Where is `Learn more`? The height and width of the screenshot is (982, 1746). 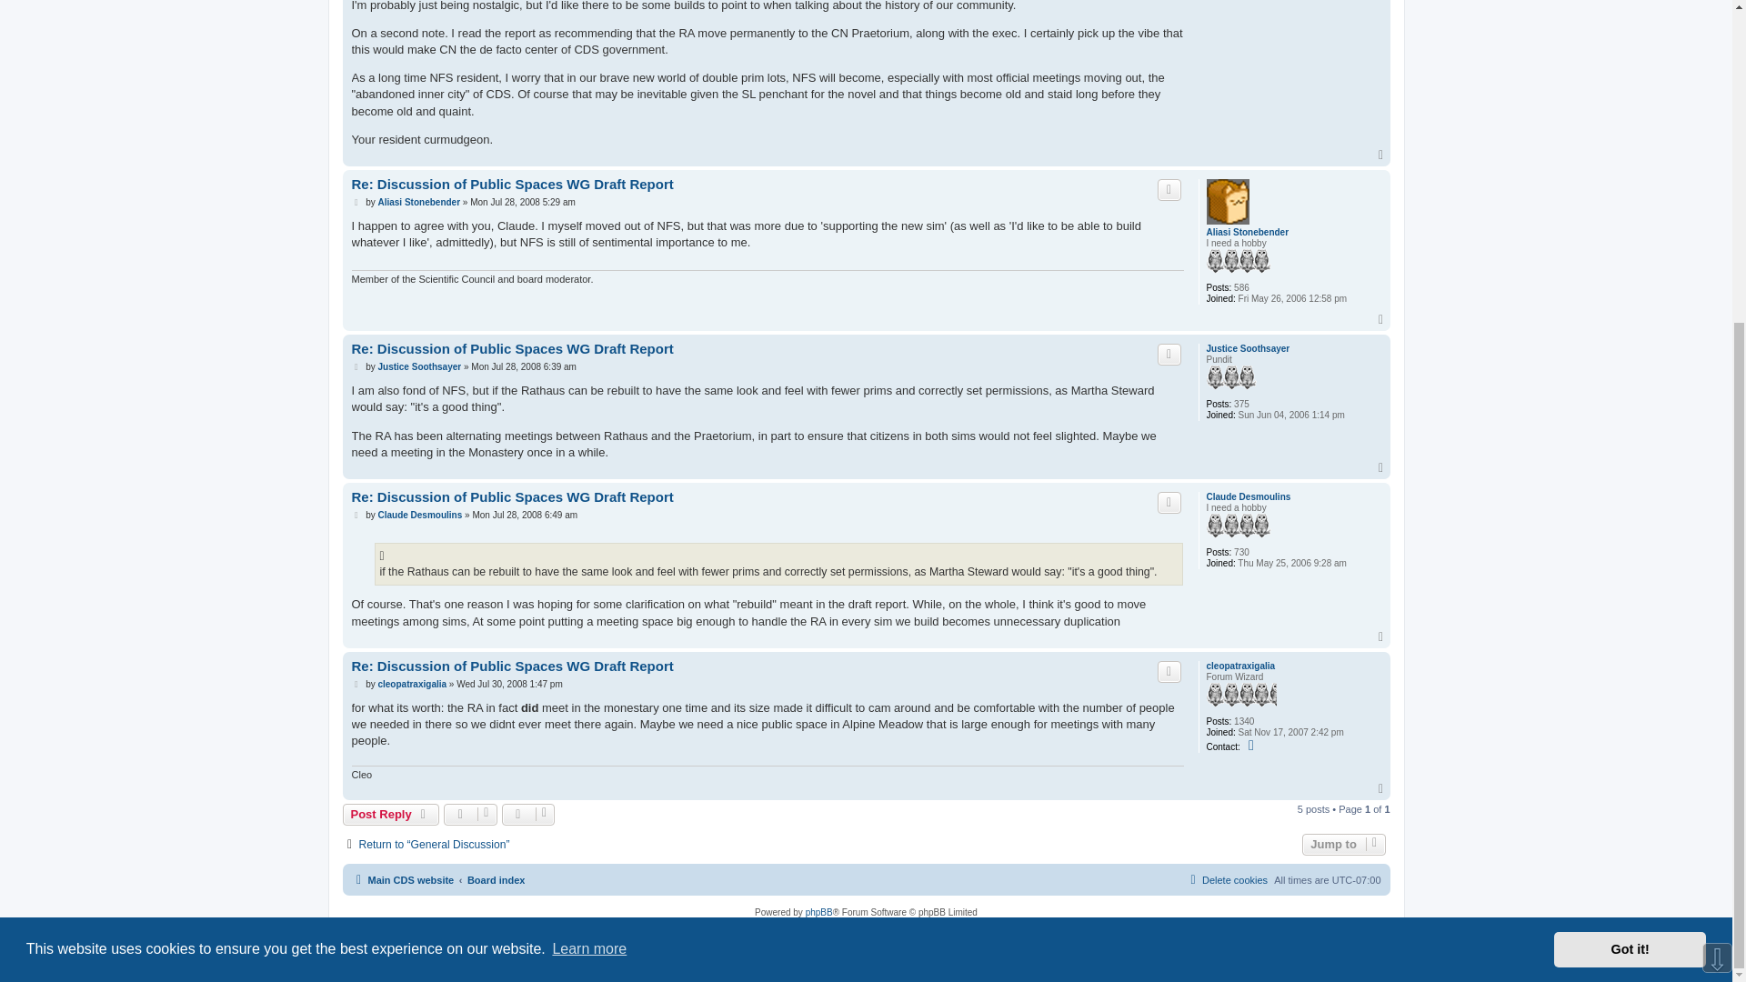
Learn more is located at coordinates (589, 478).